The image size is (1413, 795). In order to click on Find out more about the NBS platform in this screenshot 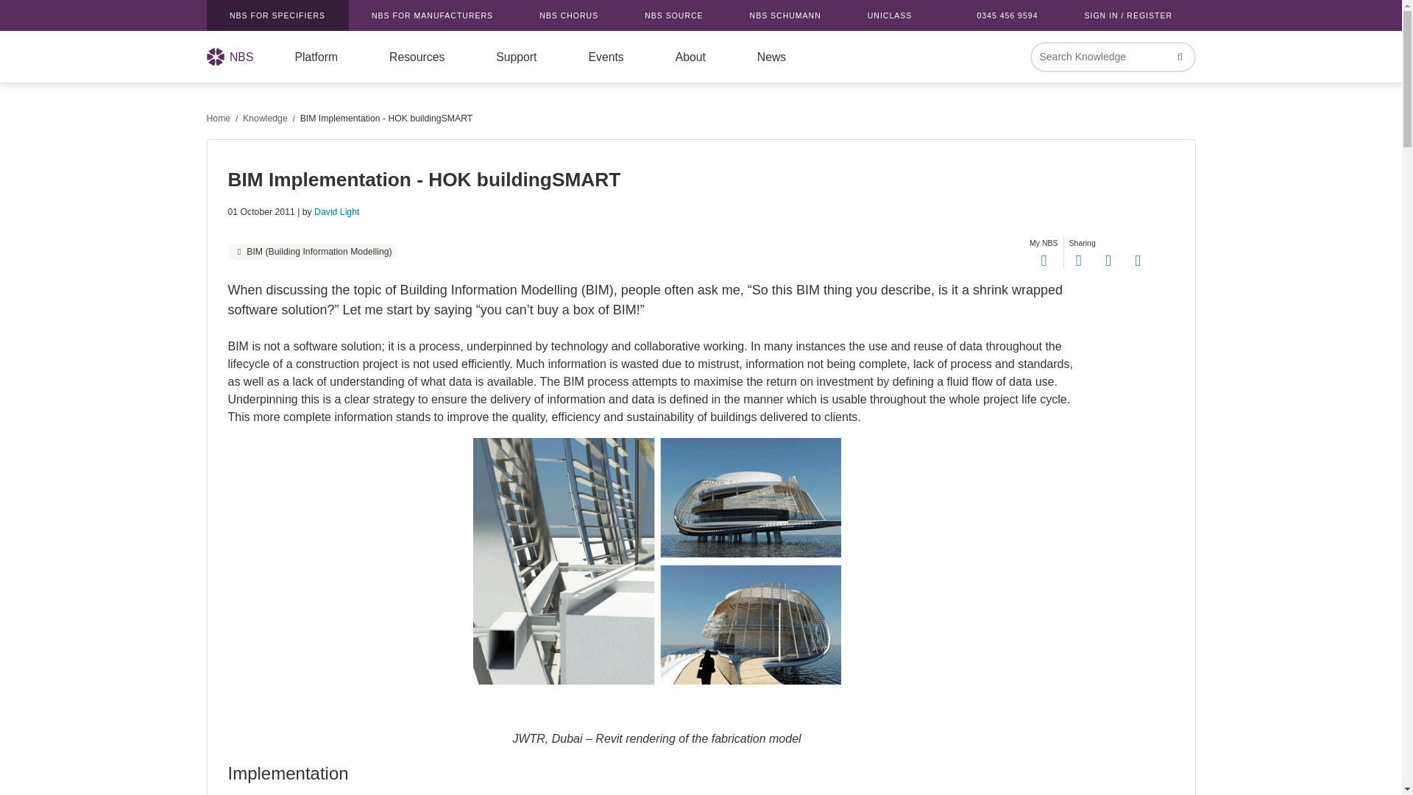, I will do `click(315, 57)`.